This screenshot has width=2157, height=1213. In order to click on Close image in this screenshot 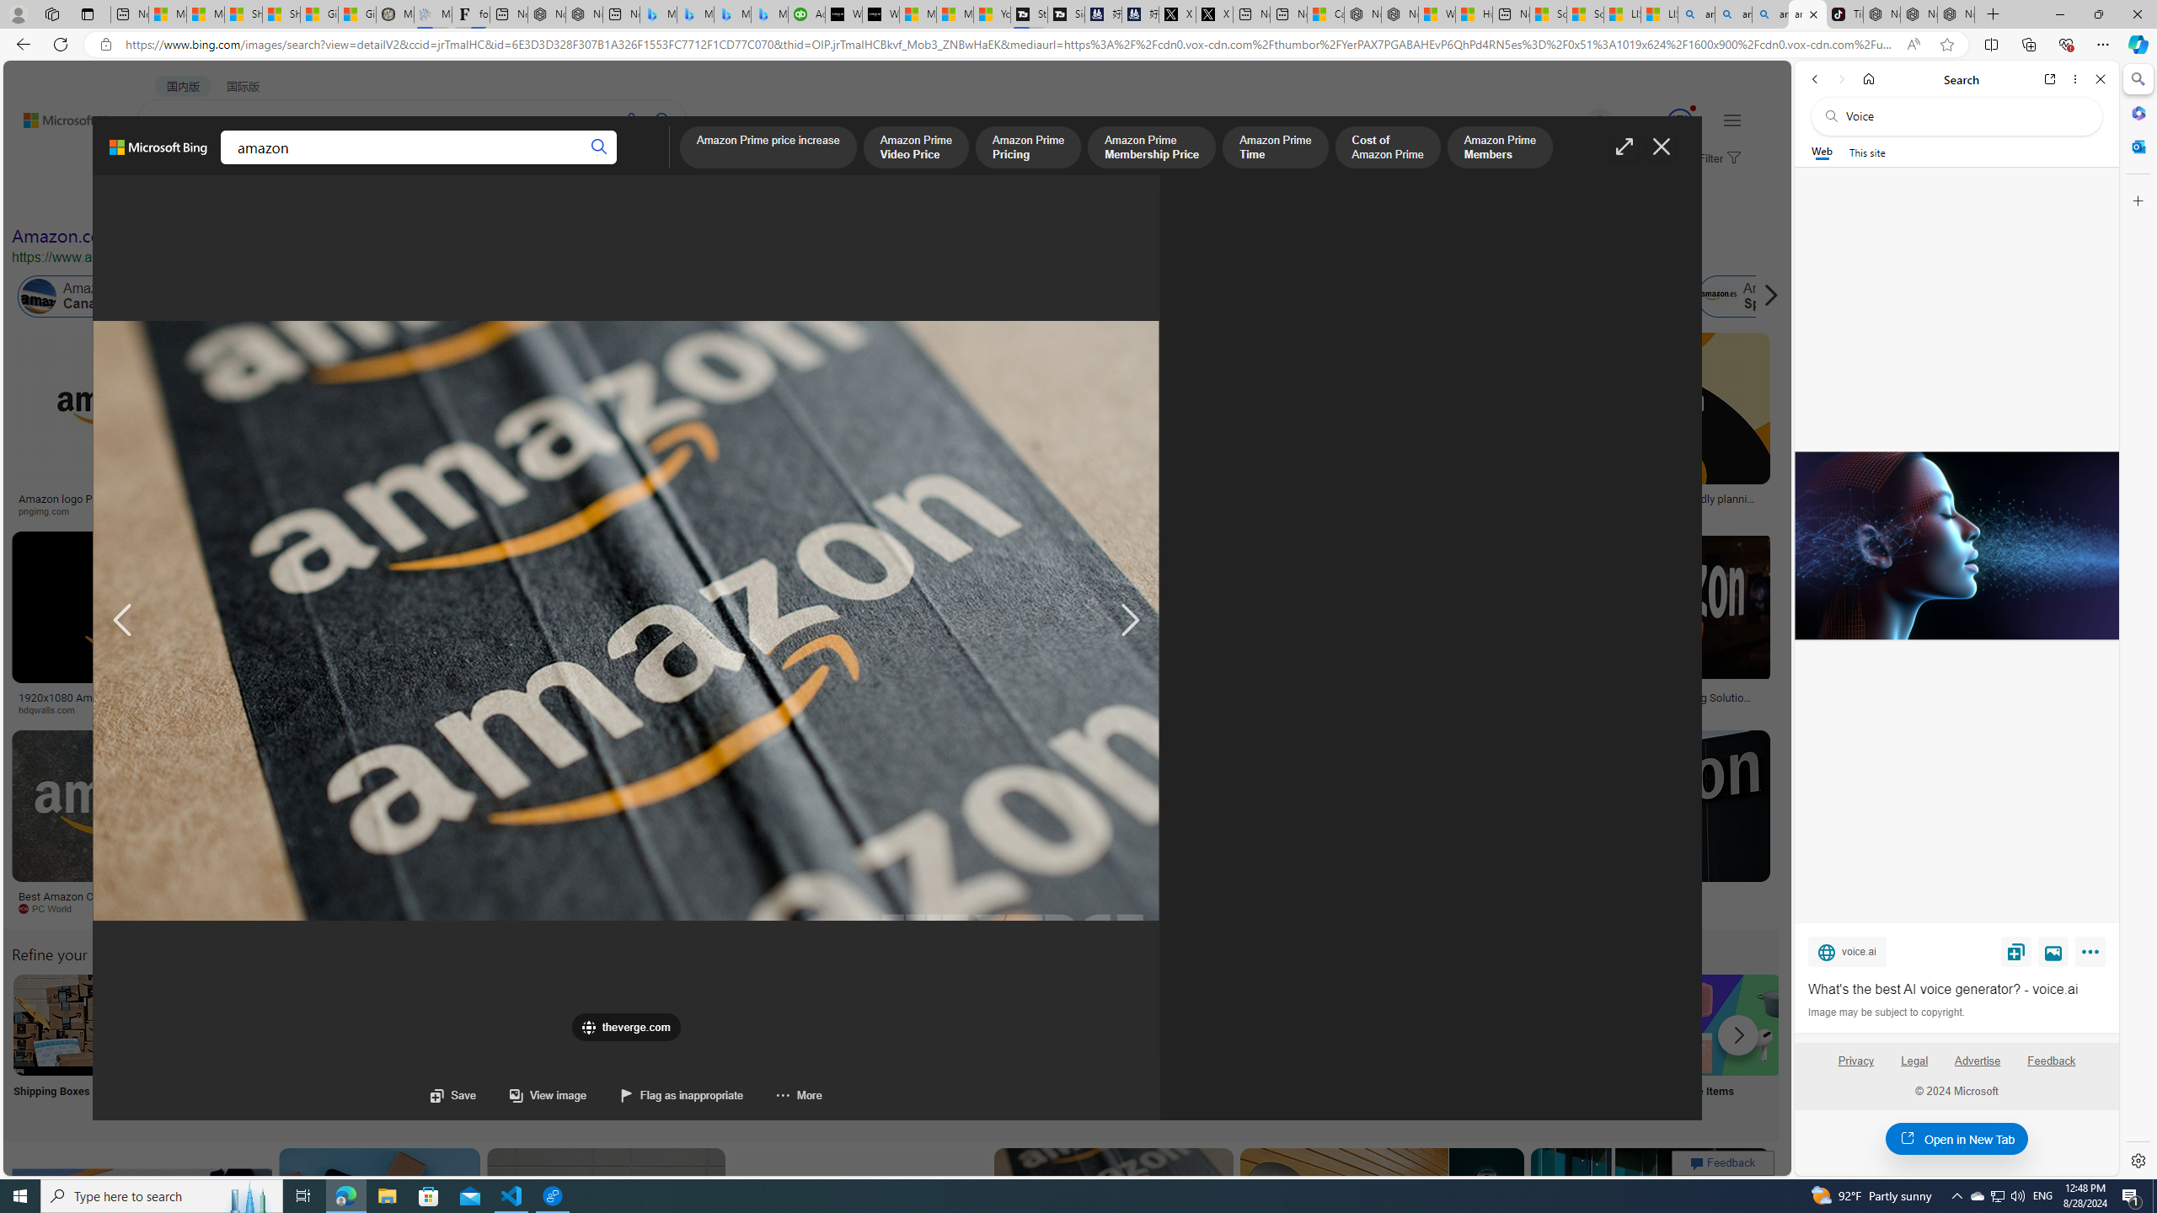, I will do `click(1662, 147)`.